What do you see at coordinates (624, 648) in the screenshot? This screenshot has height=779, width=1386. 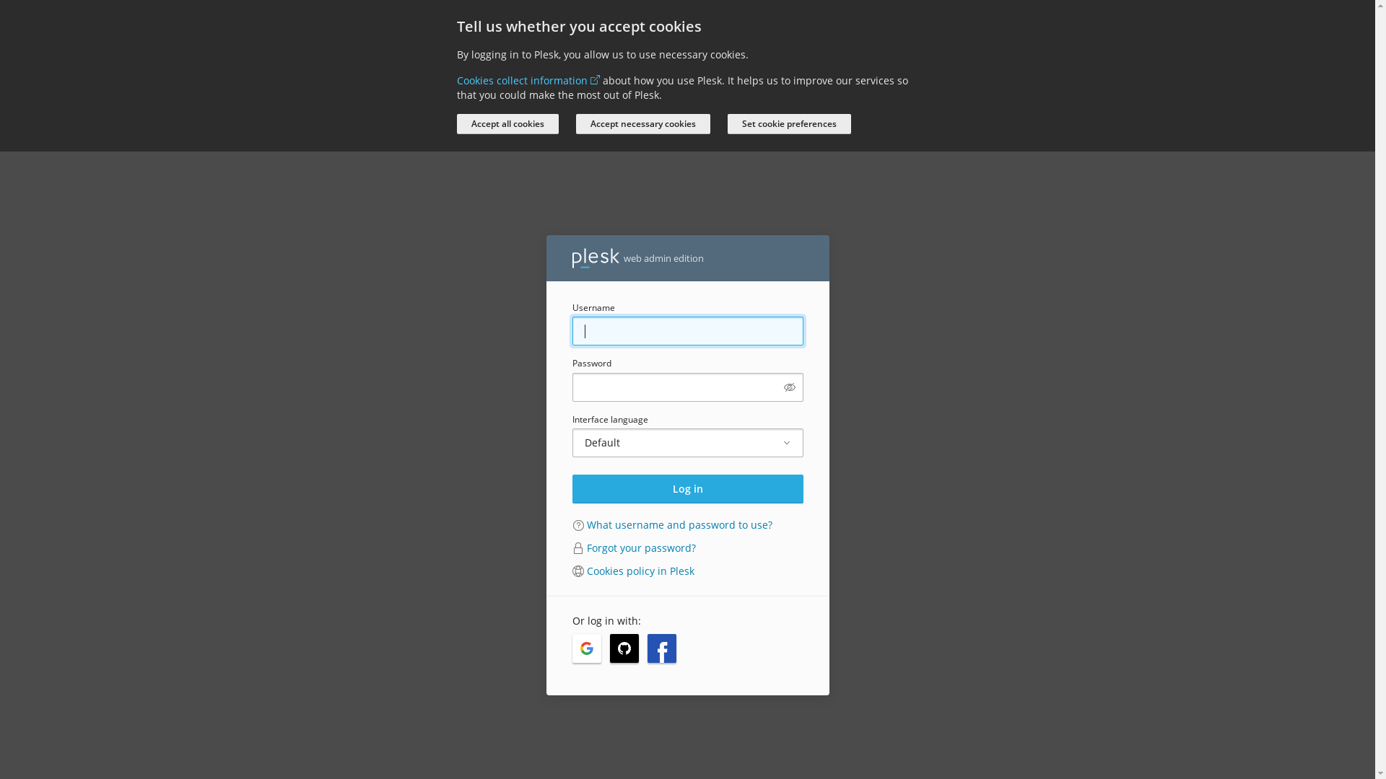 I see `GitHub` at bounding box center [624, 648].